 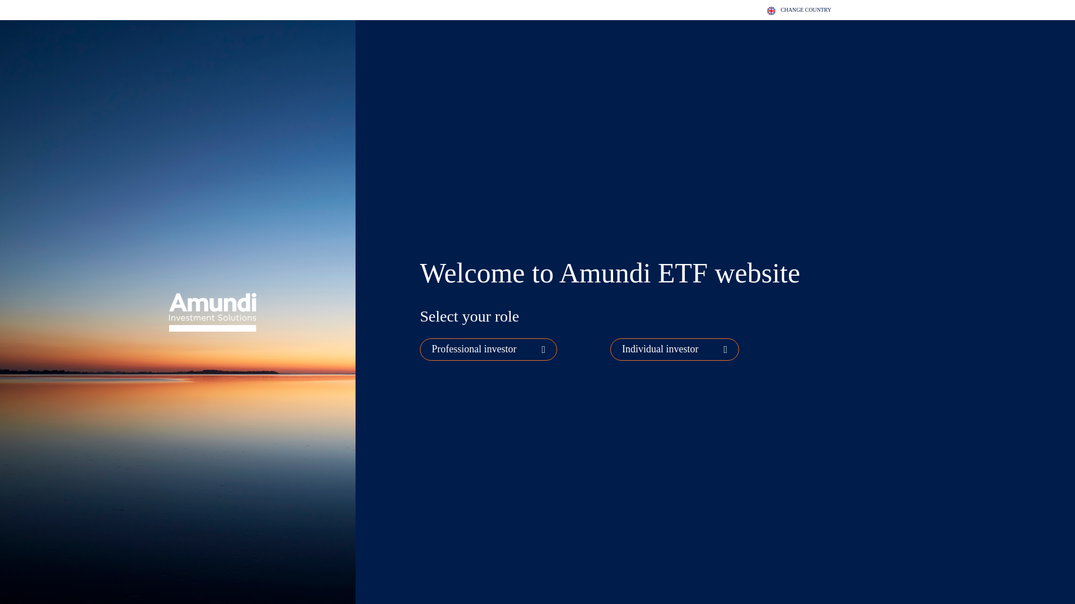 What do you see at coordinates (530, 327) in the screenshot?
I see `View our cookie policy` at bounding box center [530, 327].